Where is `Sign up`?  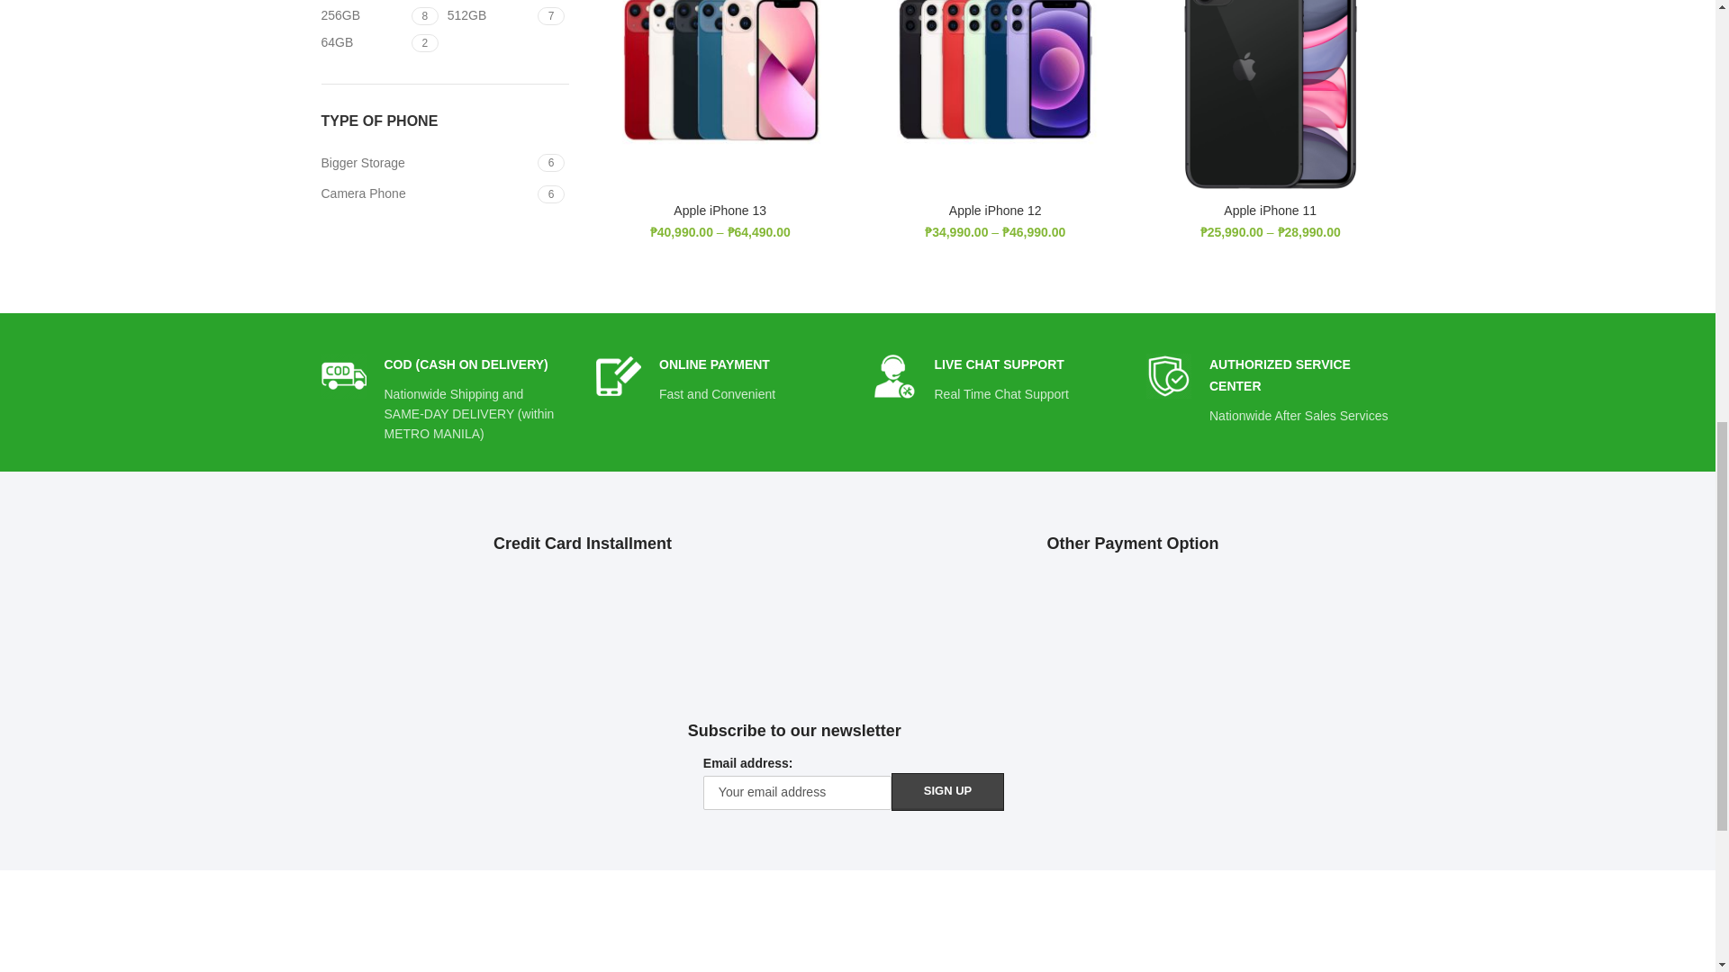
Sign up is located at coordinates (444, 182).